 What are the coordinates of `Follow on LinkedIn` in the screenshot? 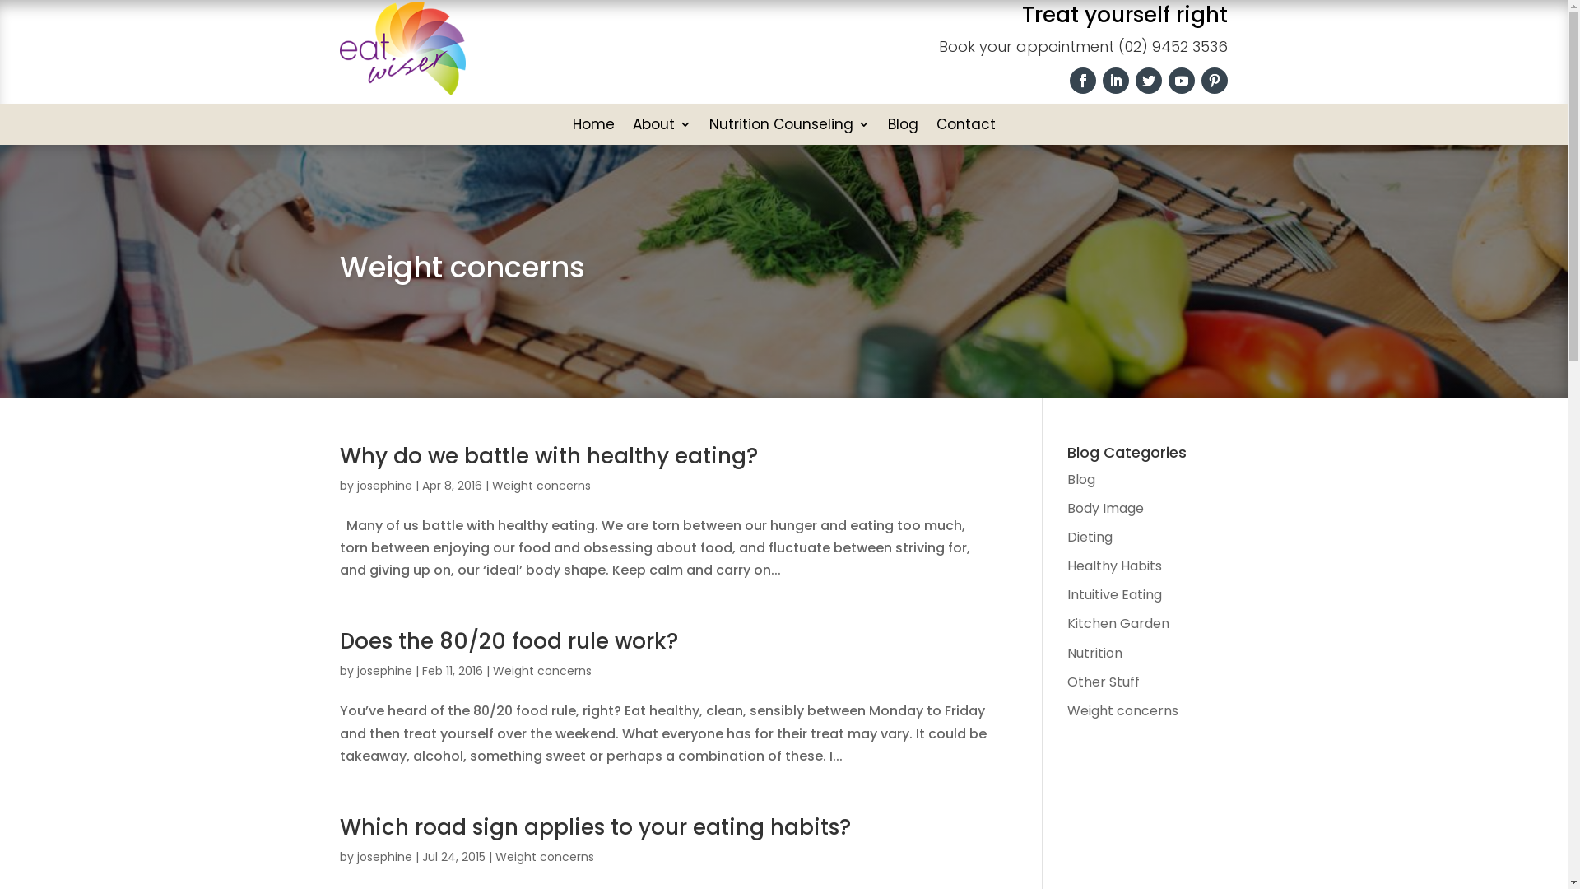 It's located at (1116, 81).